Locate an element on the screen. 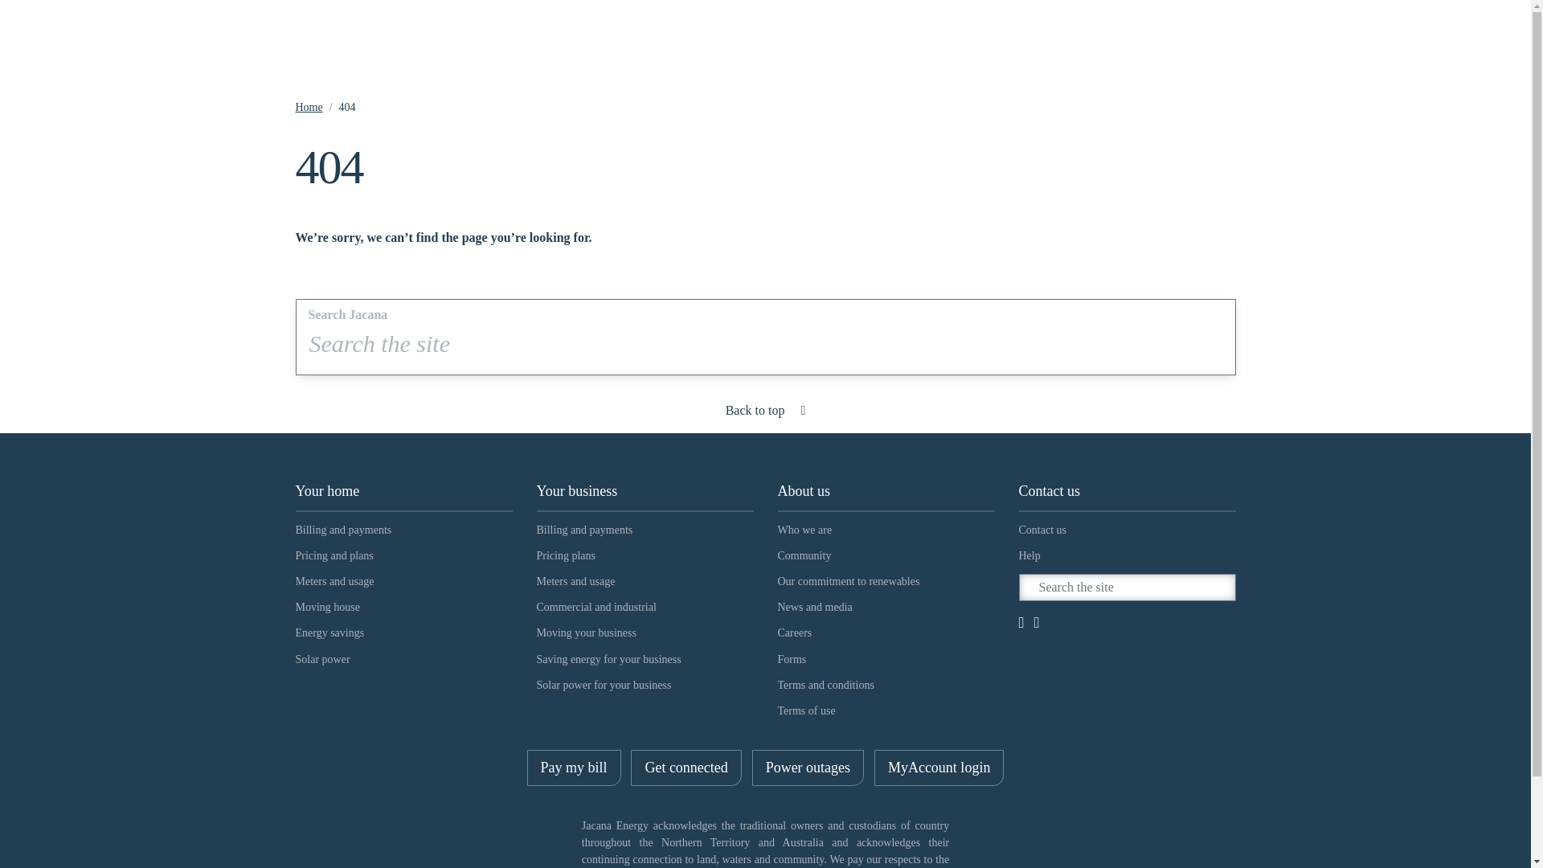  Your business is located at coordinates (645, 492).